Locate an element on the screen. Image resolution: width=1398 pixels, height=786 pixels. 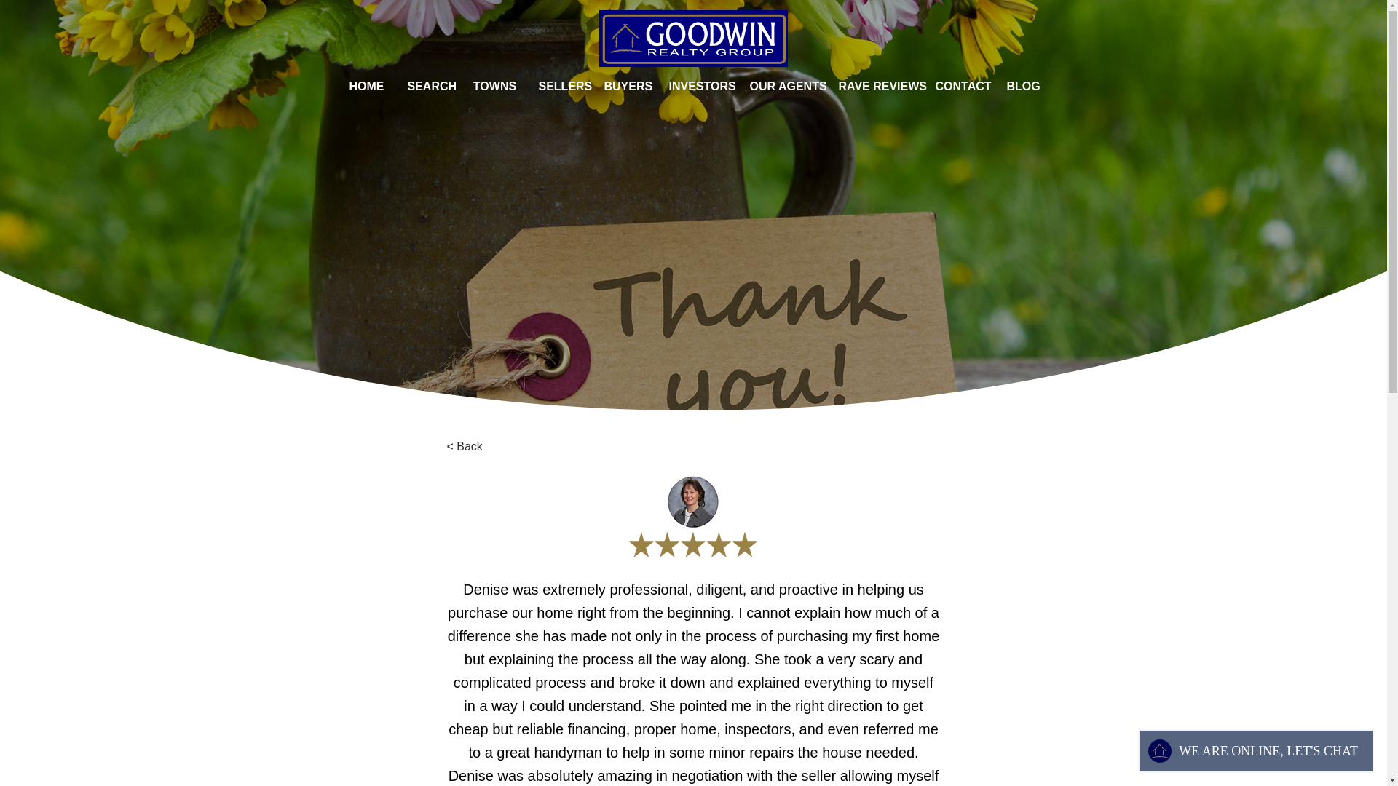
CONTACT is located at coordinates (960, 86).